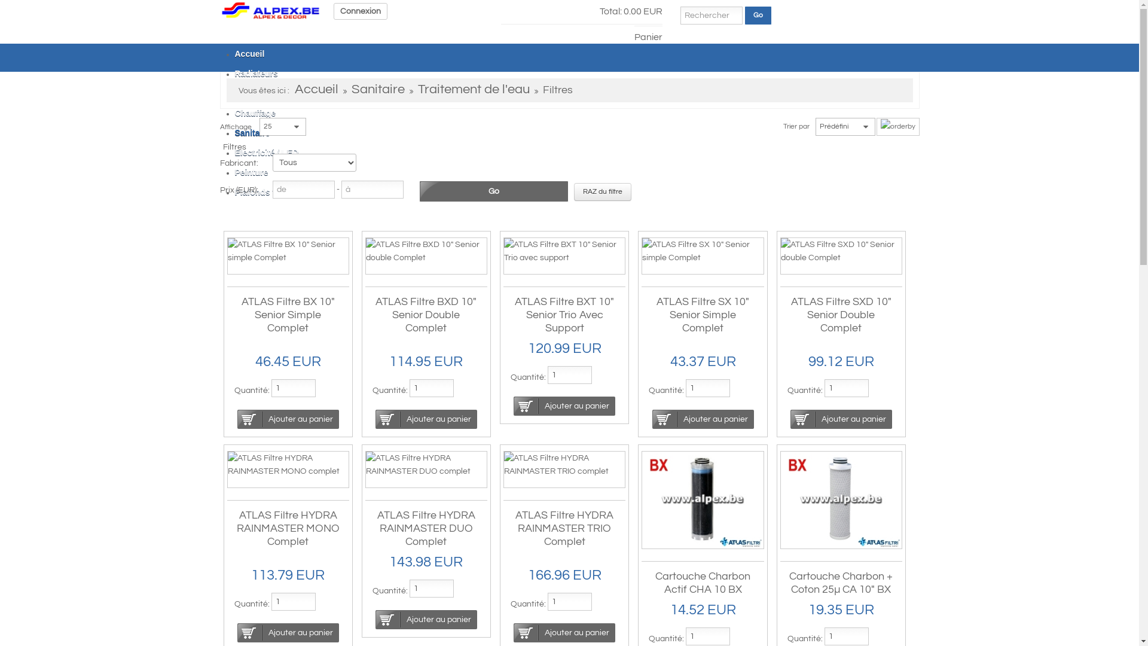  Describe the element at coordinates (361, 11) in the screenshot. I see `Connexion` at that location.